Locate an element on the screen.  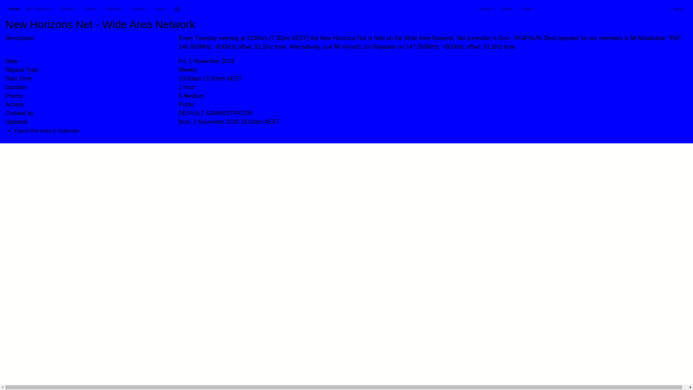
Logout is located at coordinates (678, 9).